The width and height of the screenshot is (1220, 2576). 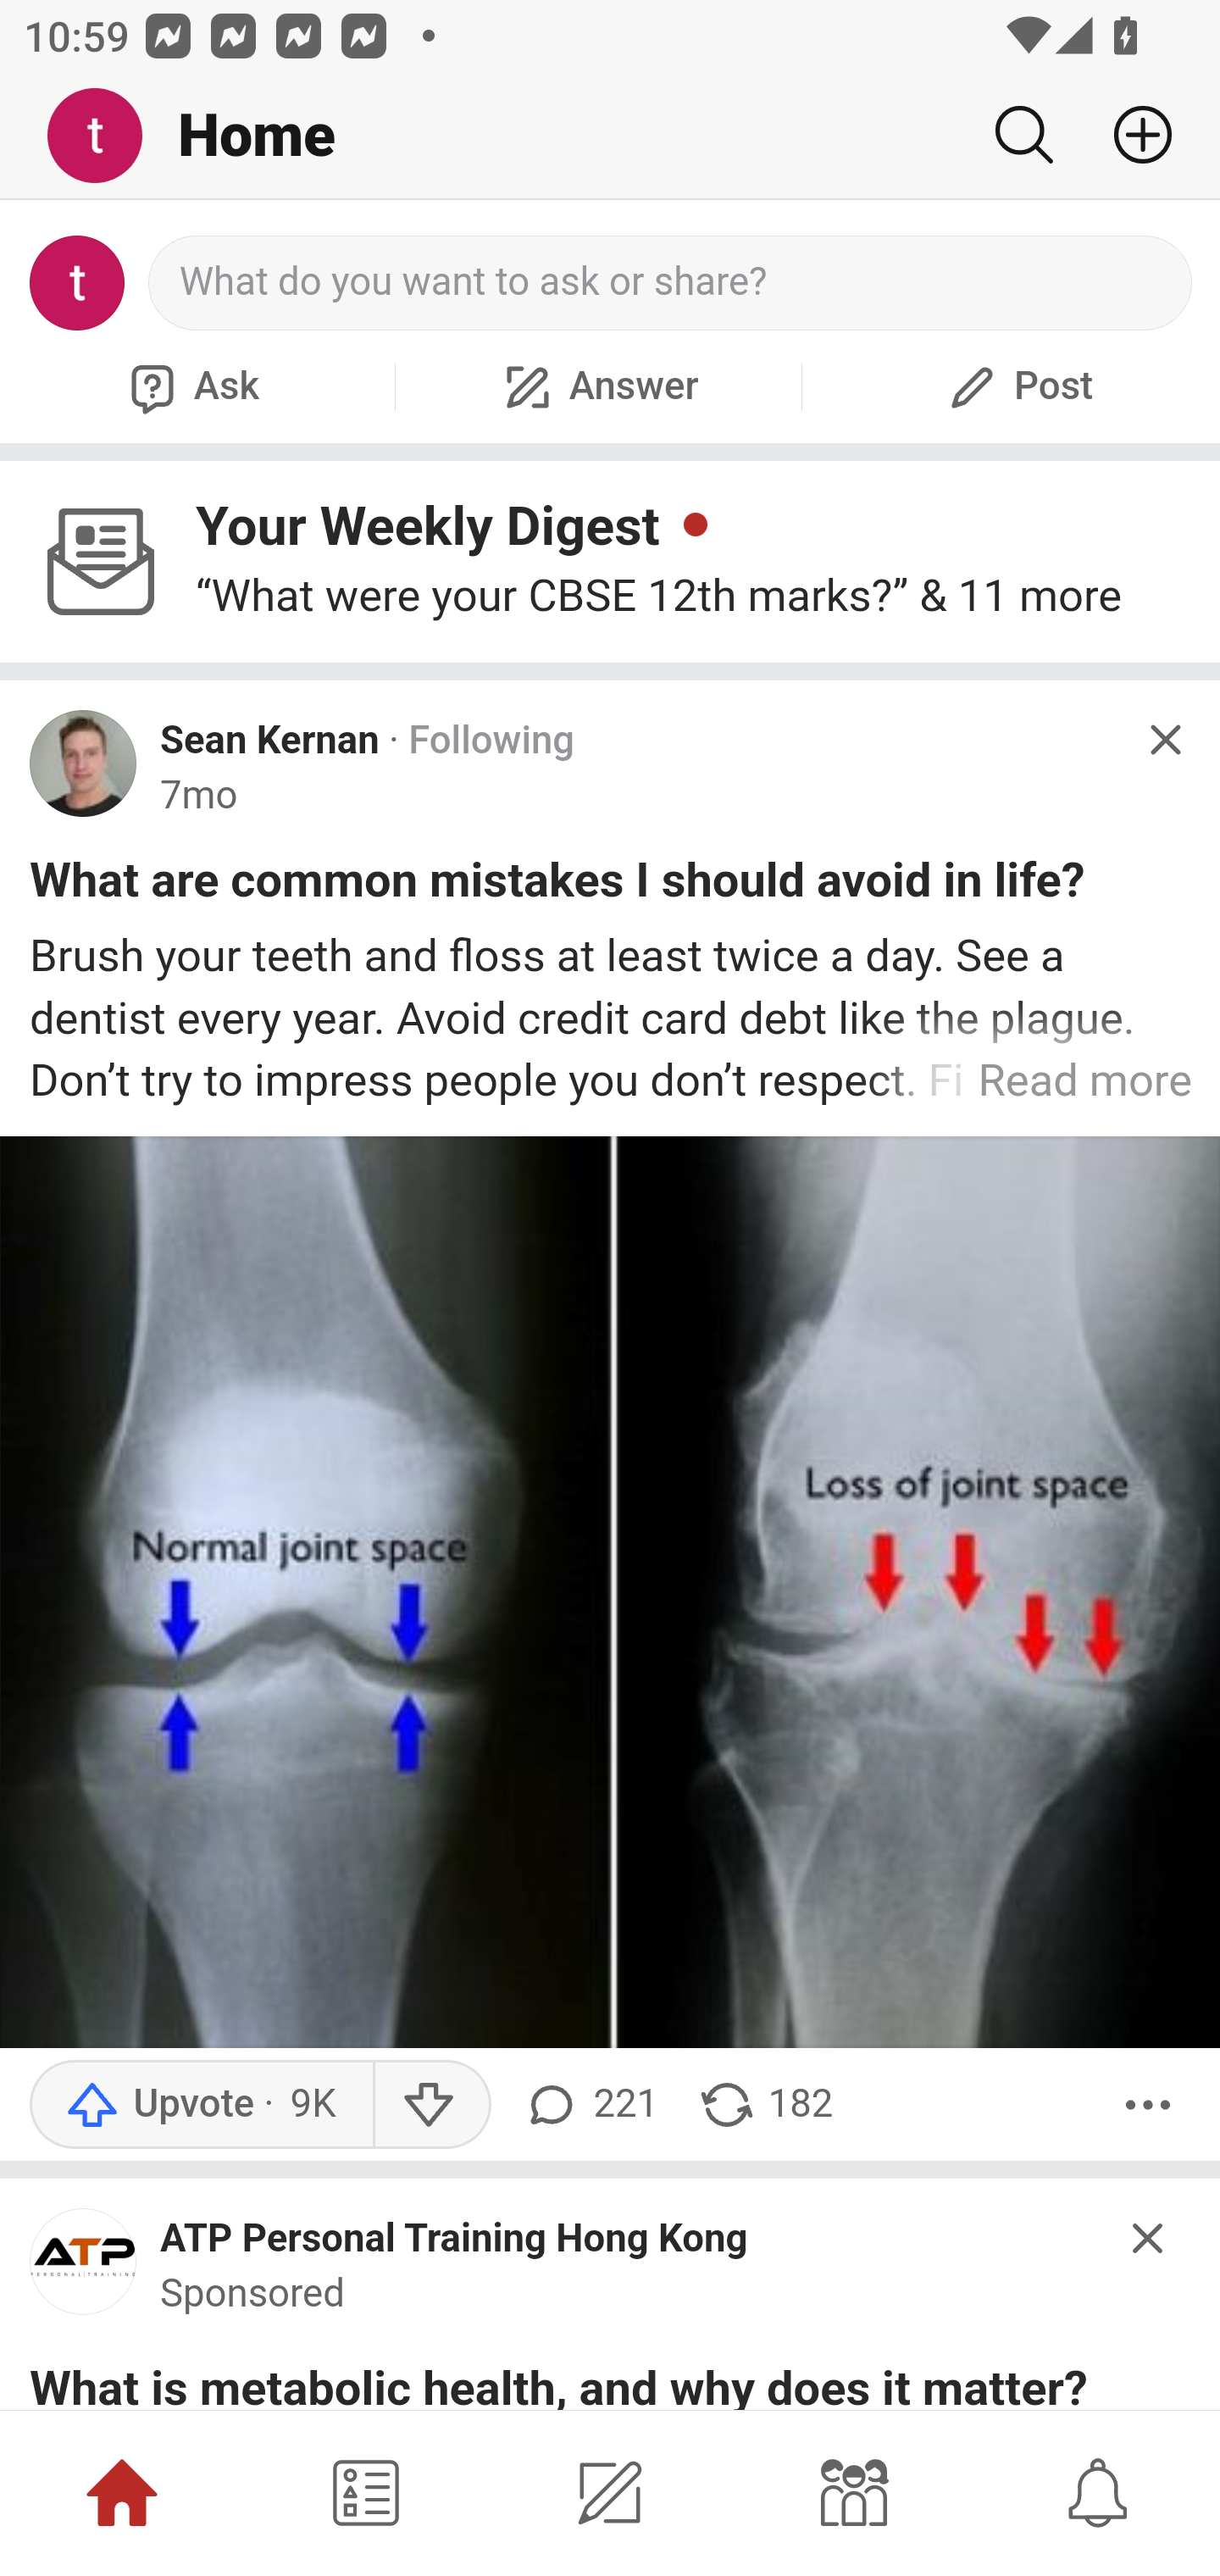 What do you see at coordinates (1023, 135) in the screenshot?
I see `Search` at bounding box center [1023, 135].